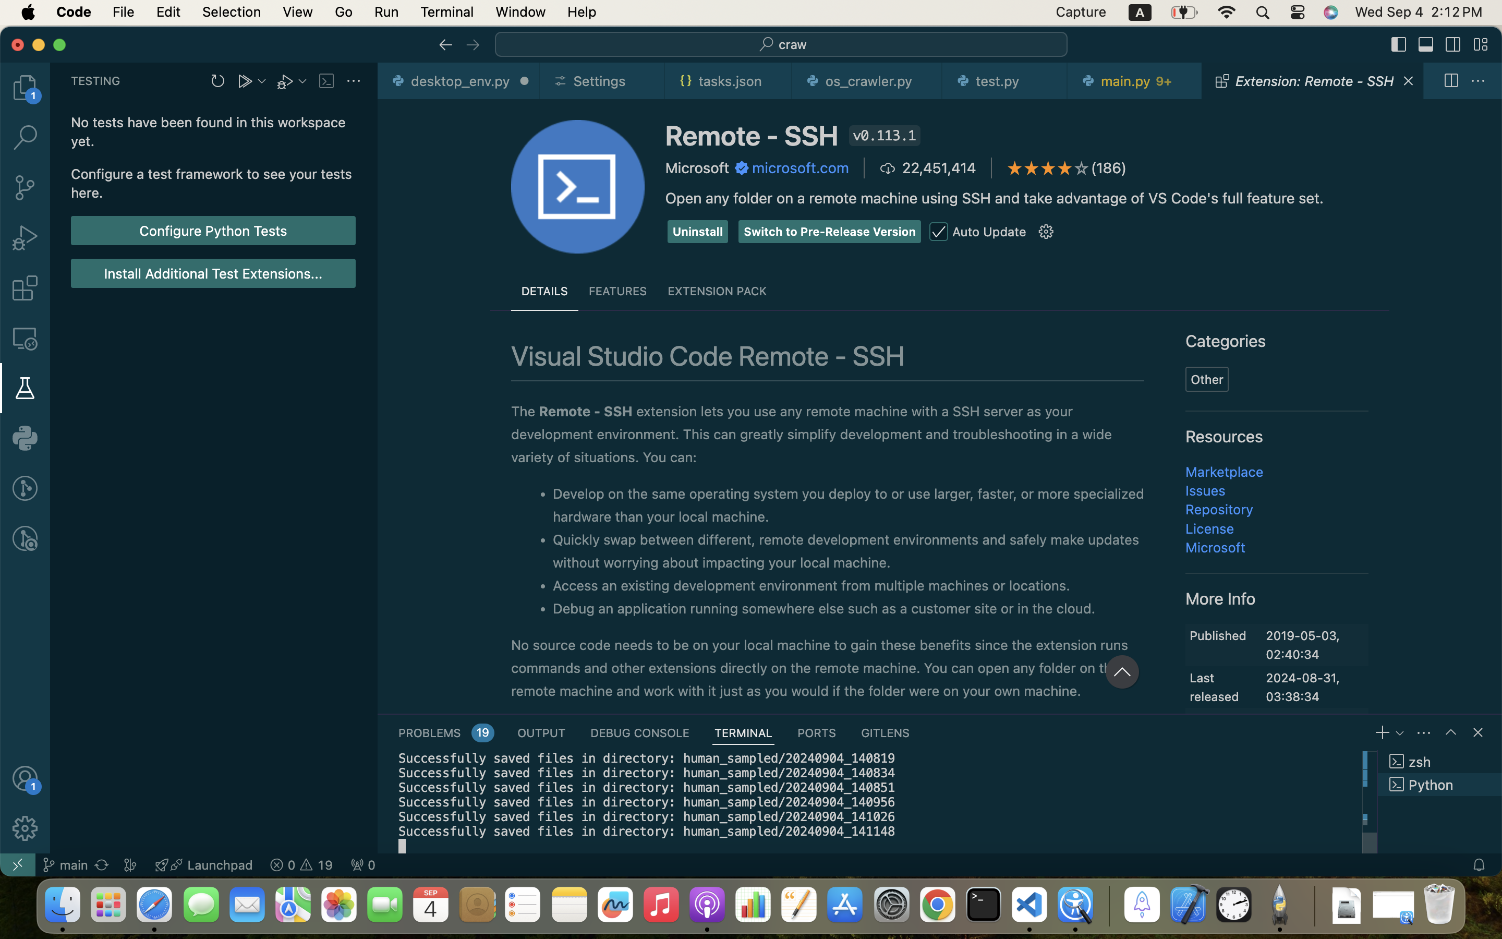 The height and width of the screenshot is (939, 1502). What do you see at coordinates (1303, 687) in the screenshot?
I see `2024-08-31, 03:38:34` at bounding box center [1303, 687].